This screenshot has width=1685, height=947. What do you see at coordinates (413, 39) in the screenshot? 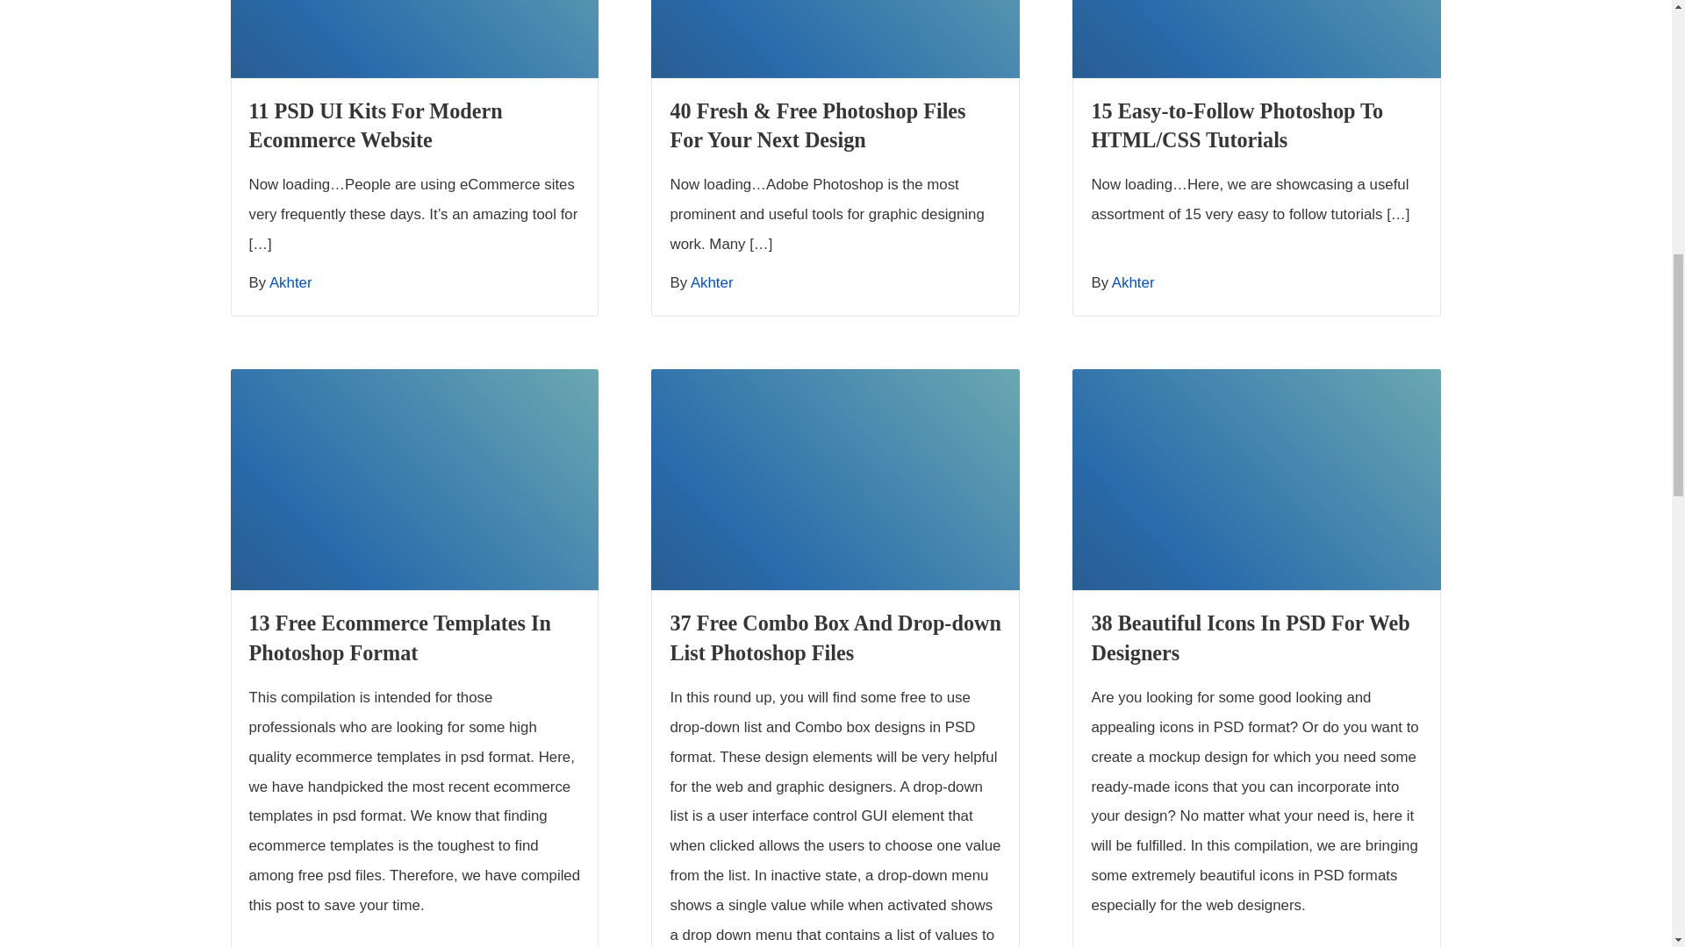
I see `11 PSD UI Kits For Modern Ecommerce Website 38` at bounding box center [413, 39].